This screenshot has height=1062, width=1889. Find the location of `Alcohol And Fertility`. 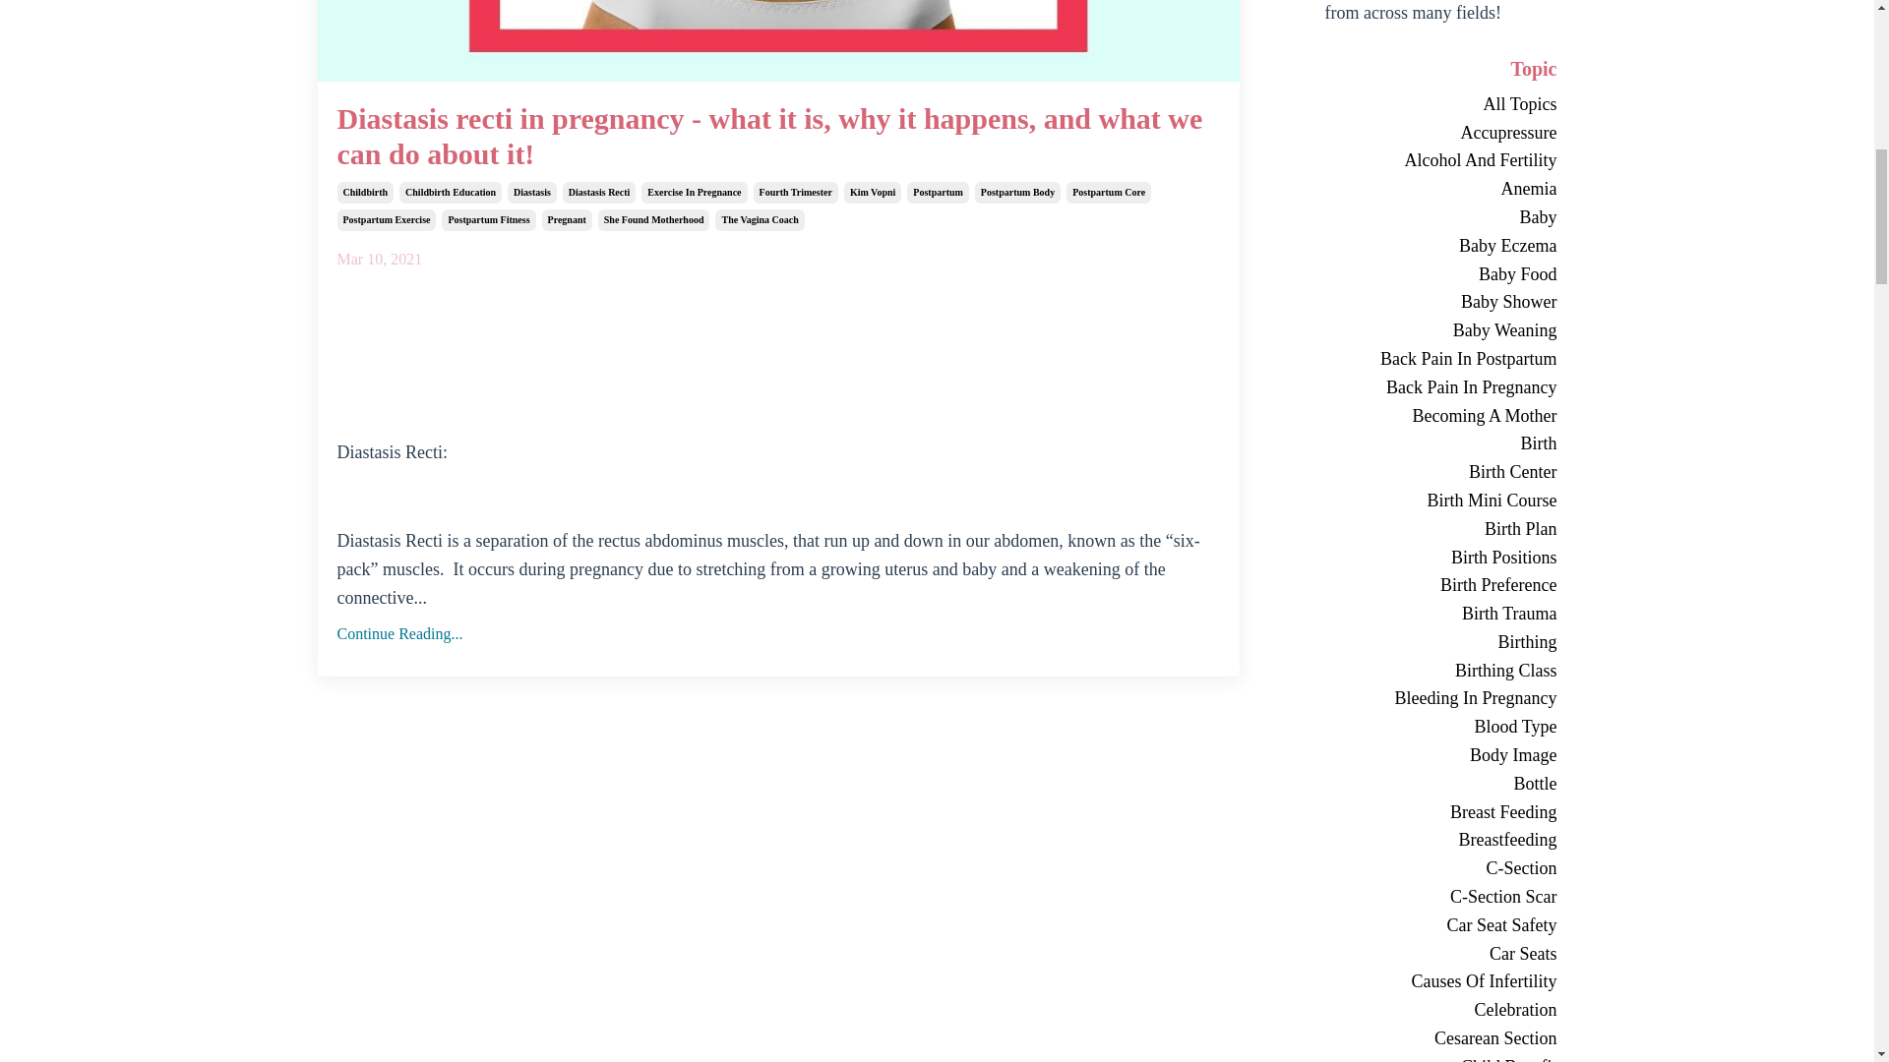

Alcohol And Fertility is located at coordinates (1413, 161).